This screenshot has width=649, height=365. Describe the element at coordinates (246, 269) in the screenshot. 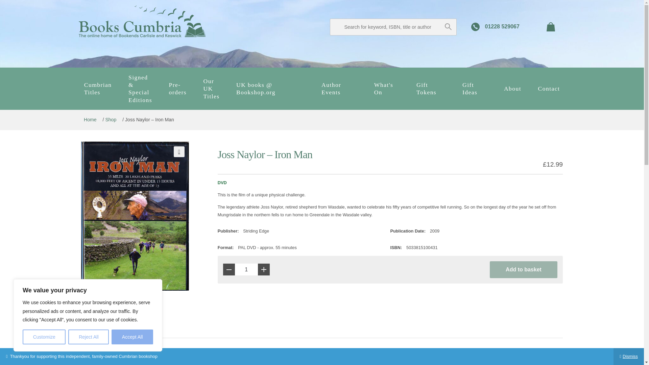

I see `Qty` at that location.